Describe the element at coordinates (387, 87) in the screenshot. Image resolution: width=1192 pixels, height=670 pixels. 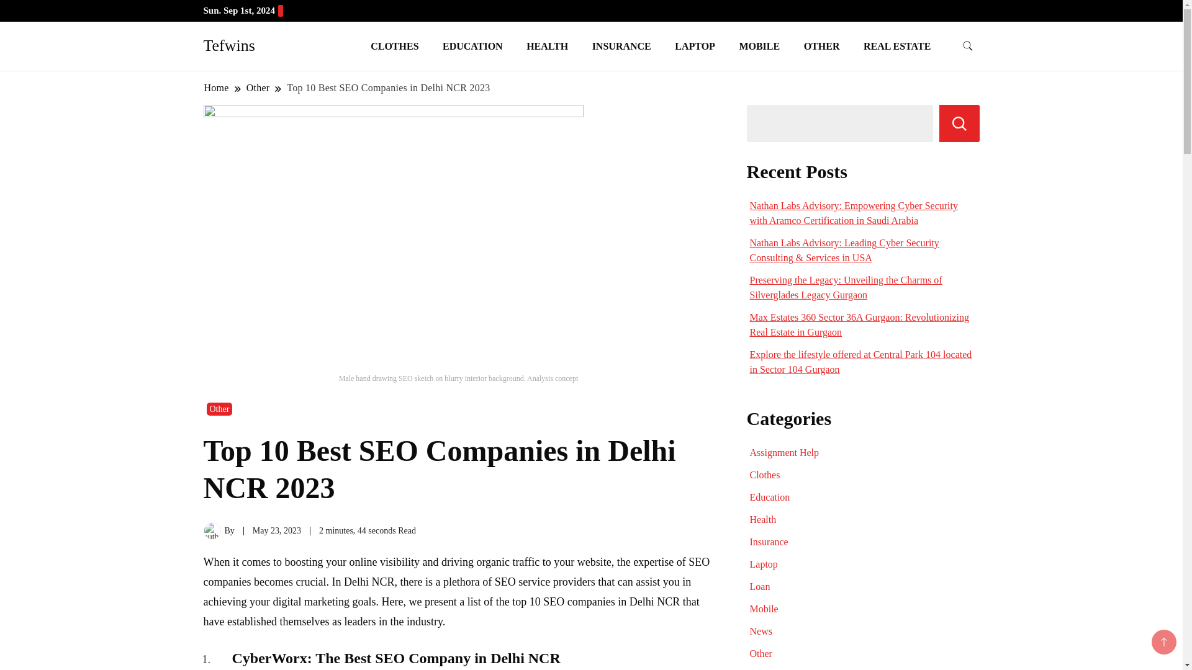
I see `Top 10 Best SEO Companies in Delhi NCR 2023` at that location.